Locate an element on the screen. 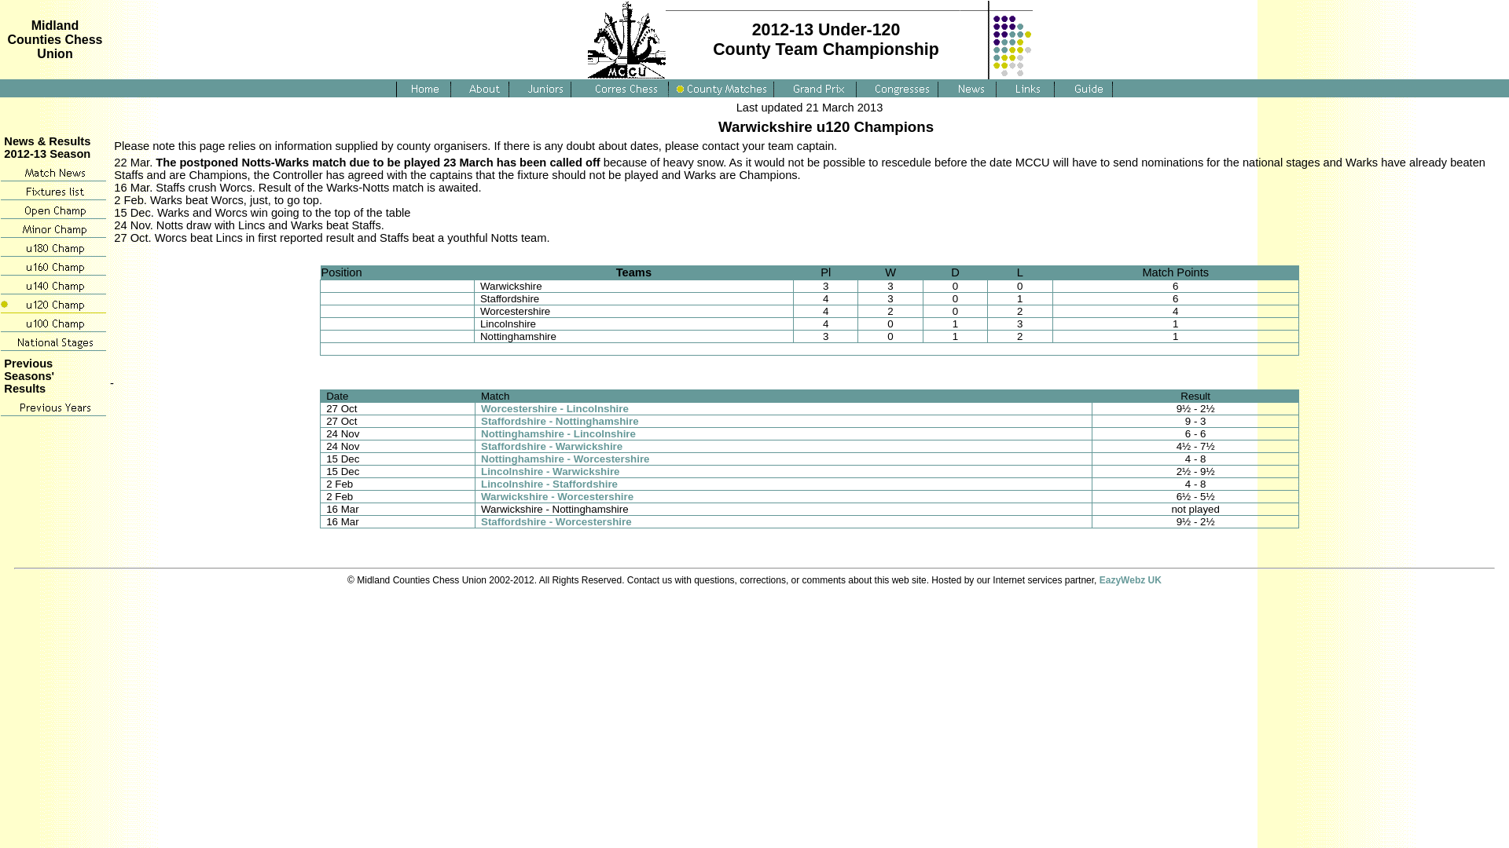 The width and height of the screenshot is (1509, 848). Staffordshire - Warwickshire is located at coordinates (552, 446).